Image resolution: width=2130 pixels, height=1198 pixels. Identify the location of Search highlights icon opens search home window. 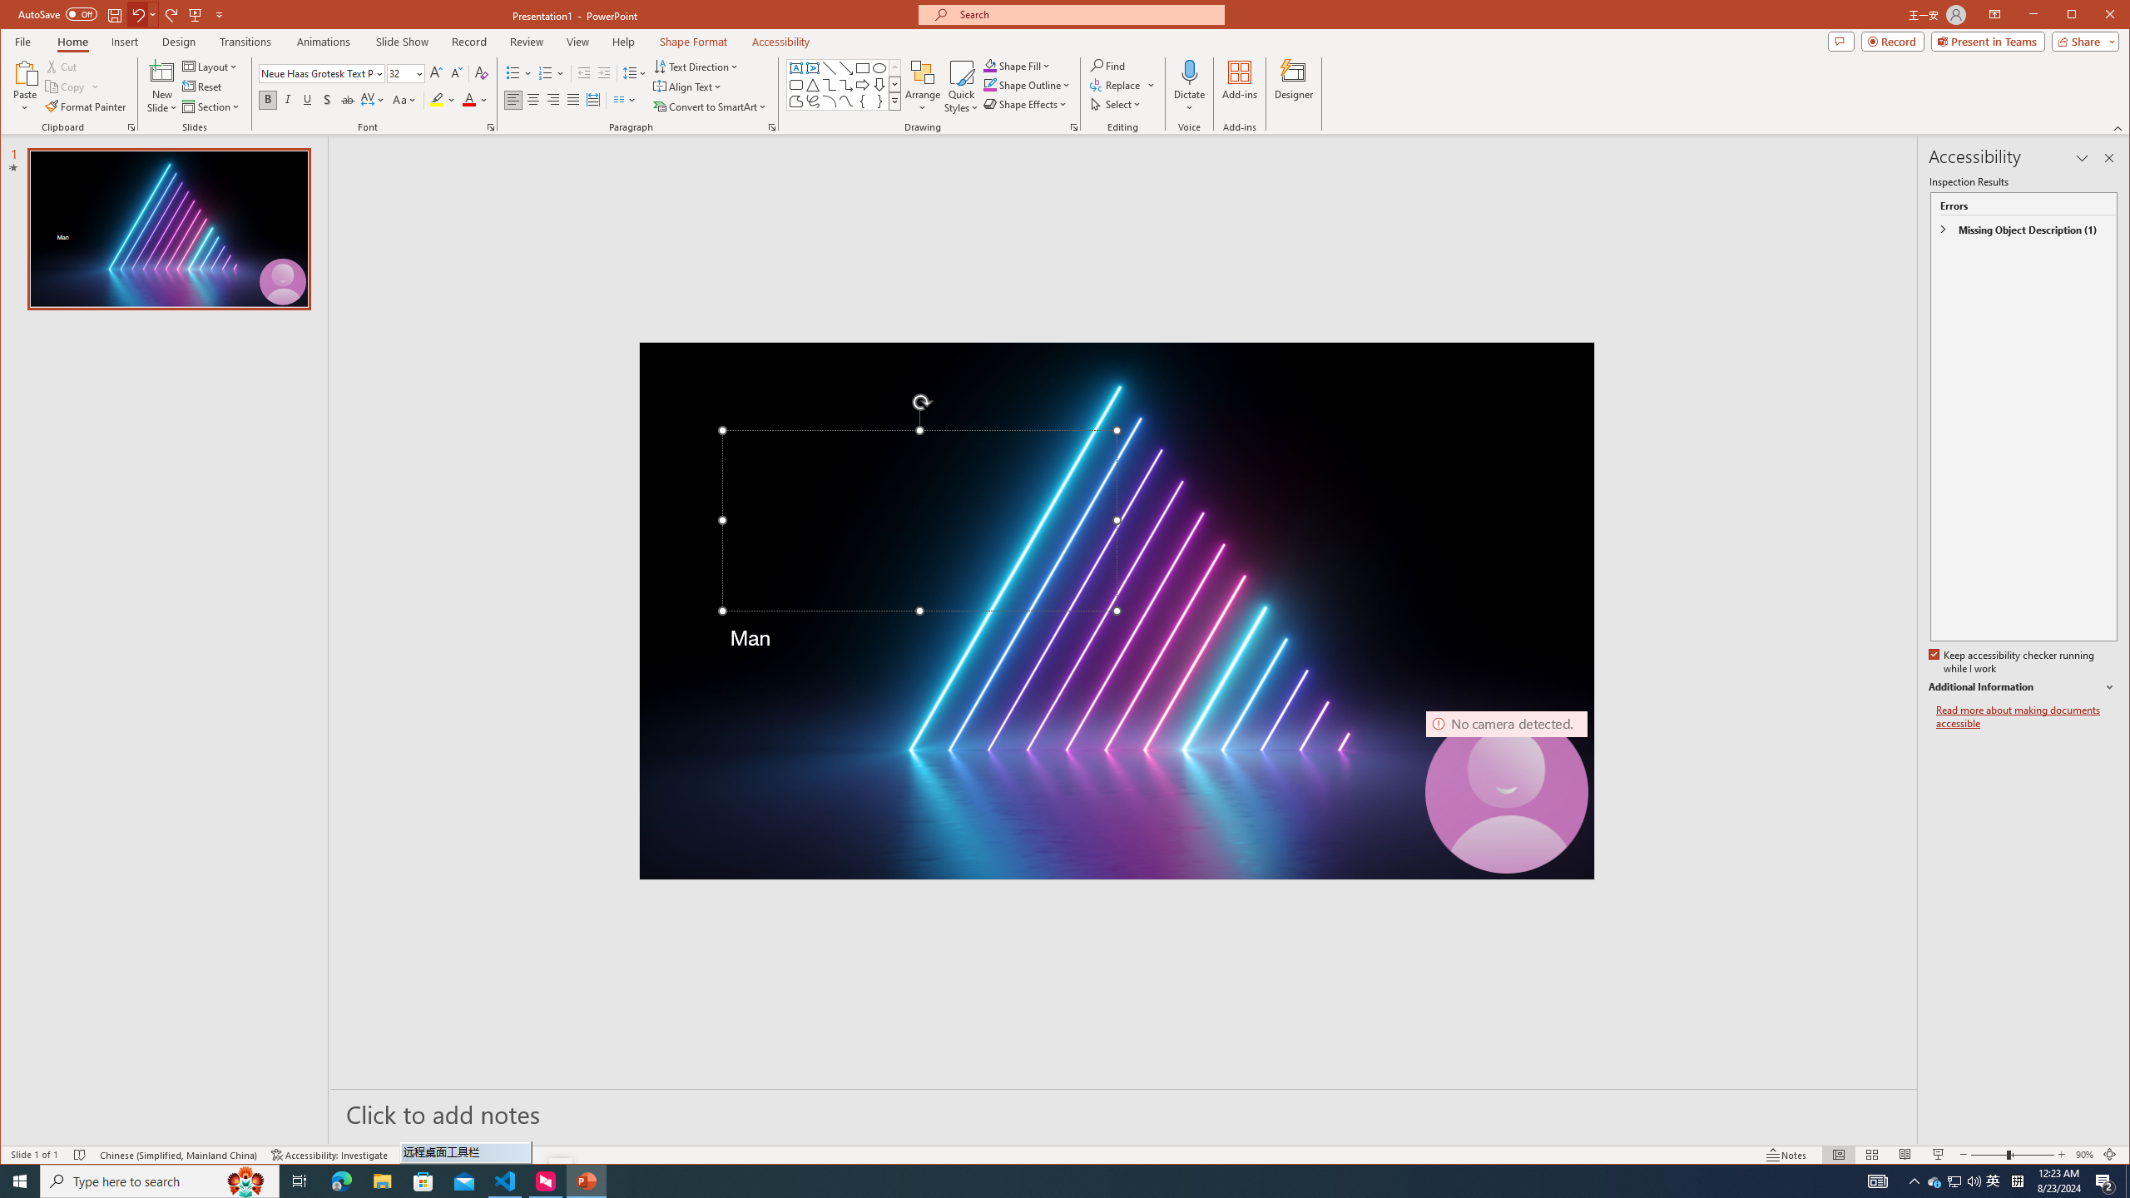
(246, 1181).